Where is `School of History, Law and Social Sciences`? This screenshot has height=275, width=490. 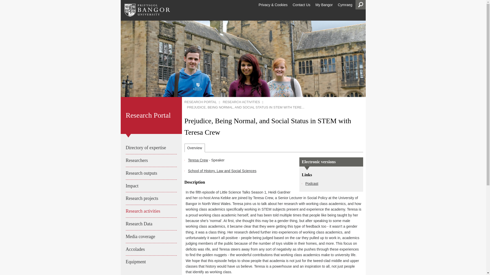
School of History, Law and Social Sciences is located at coordinates (222, 171).